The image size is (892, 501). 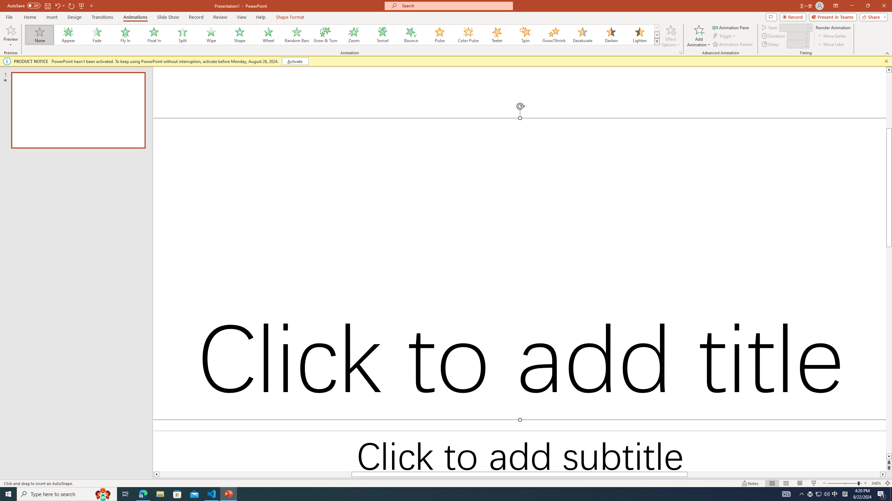 I want to click on Activate, so click(x=295, y=61).